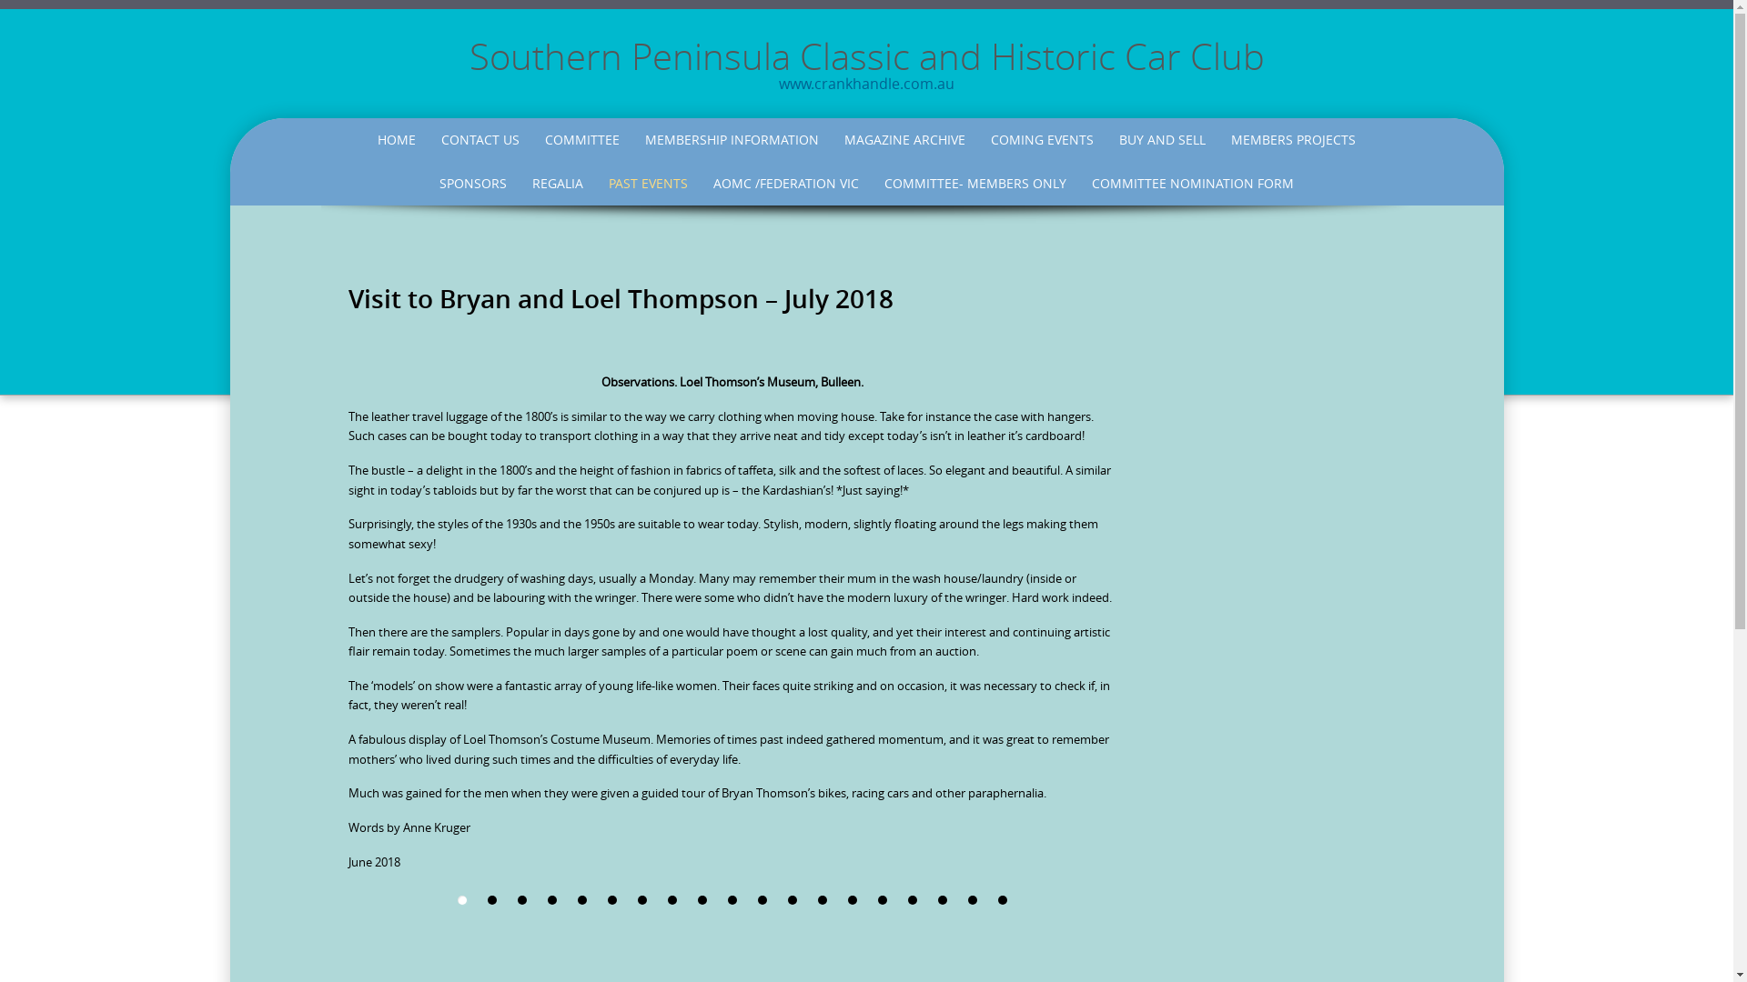  I want to click on HOME, so click(397, 140).